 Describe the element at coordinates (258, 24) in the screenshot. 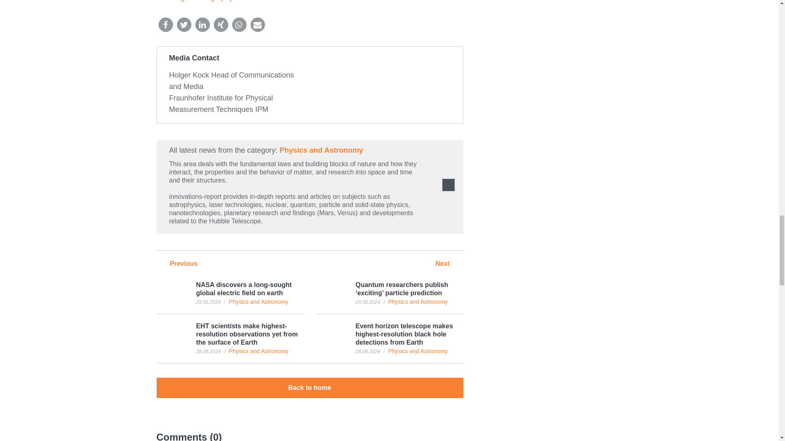

I see `Send by email` at that location.